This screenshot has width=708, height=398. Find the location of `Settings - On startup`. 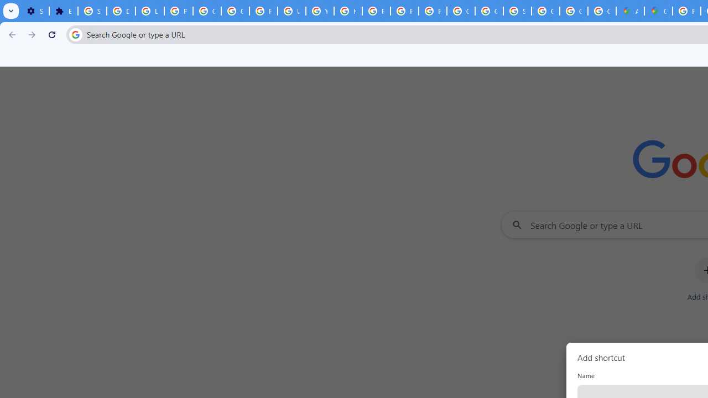

Settings - On startup is located at coordinates (35, 11).